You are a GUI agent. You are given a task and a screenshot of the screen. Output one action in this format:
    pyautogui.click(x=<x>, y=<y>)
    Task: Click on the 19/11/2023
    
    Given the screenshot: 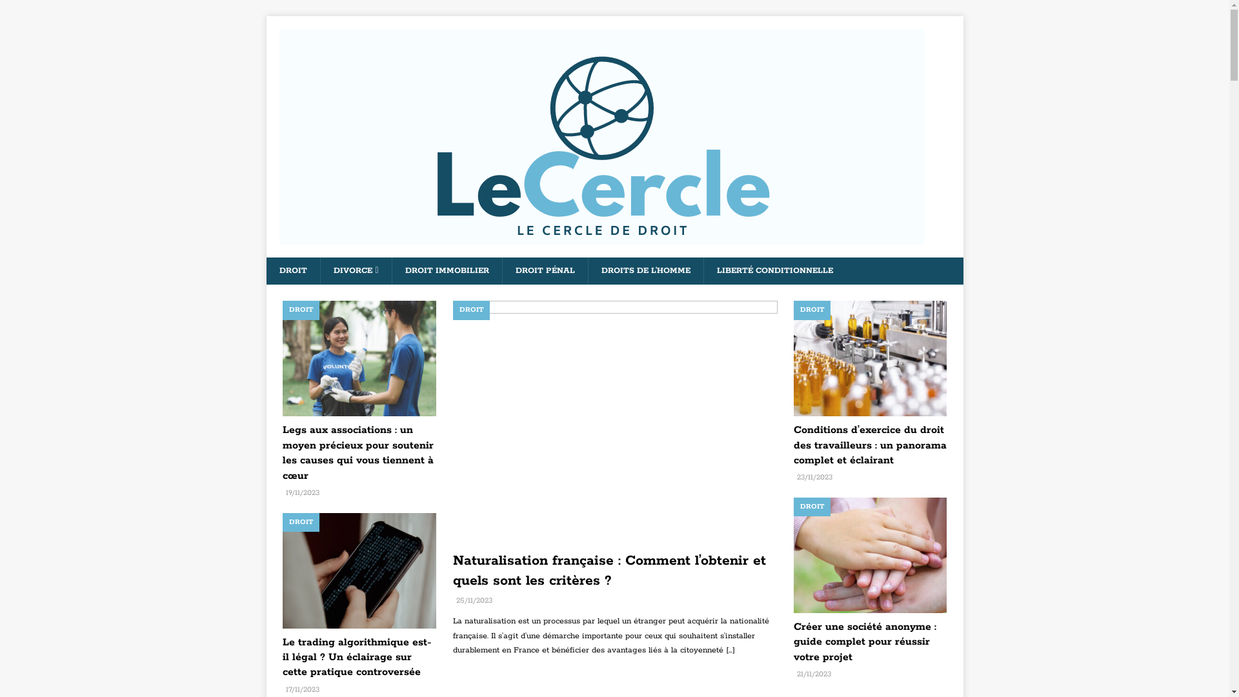 What is the action you would take?
    pyautogui.click(x=302, y=493)
    